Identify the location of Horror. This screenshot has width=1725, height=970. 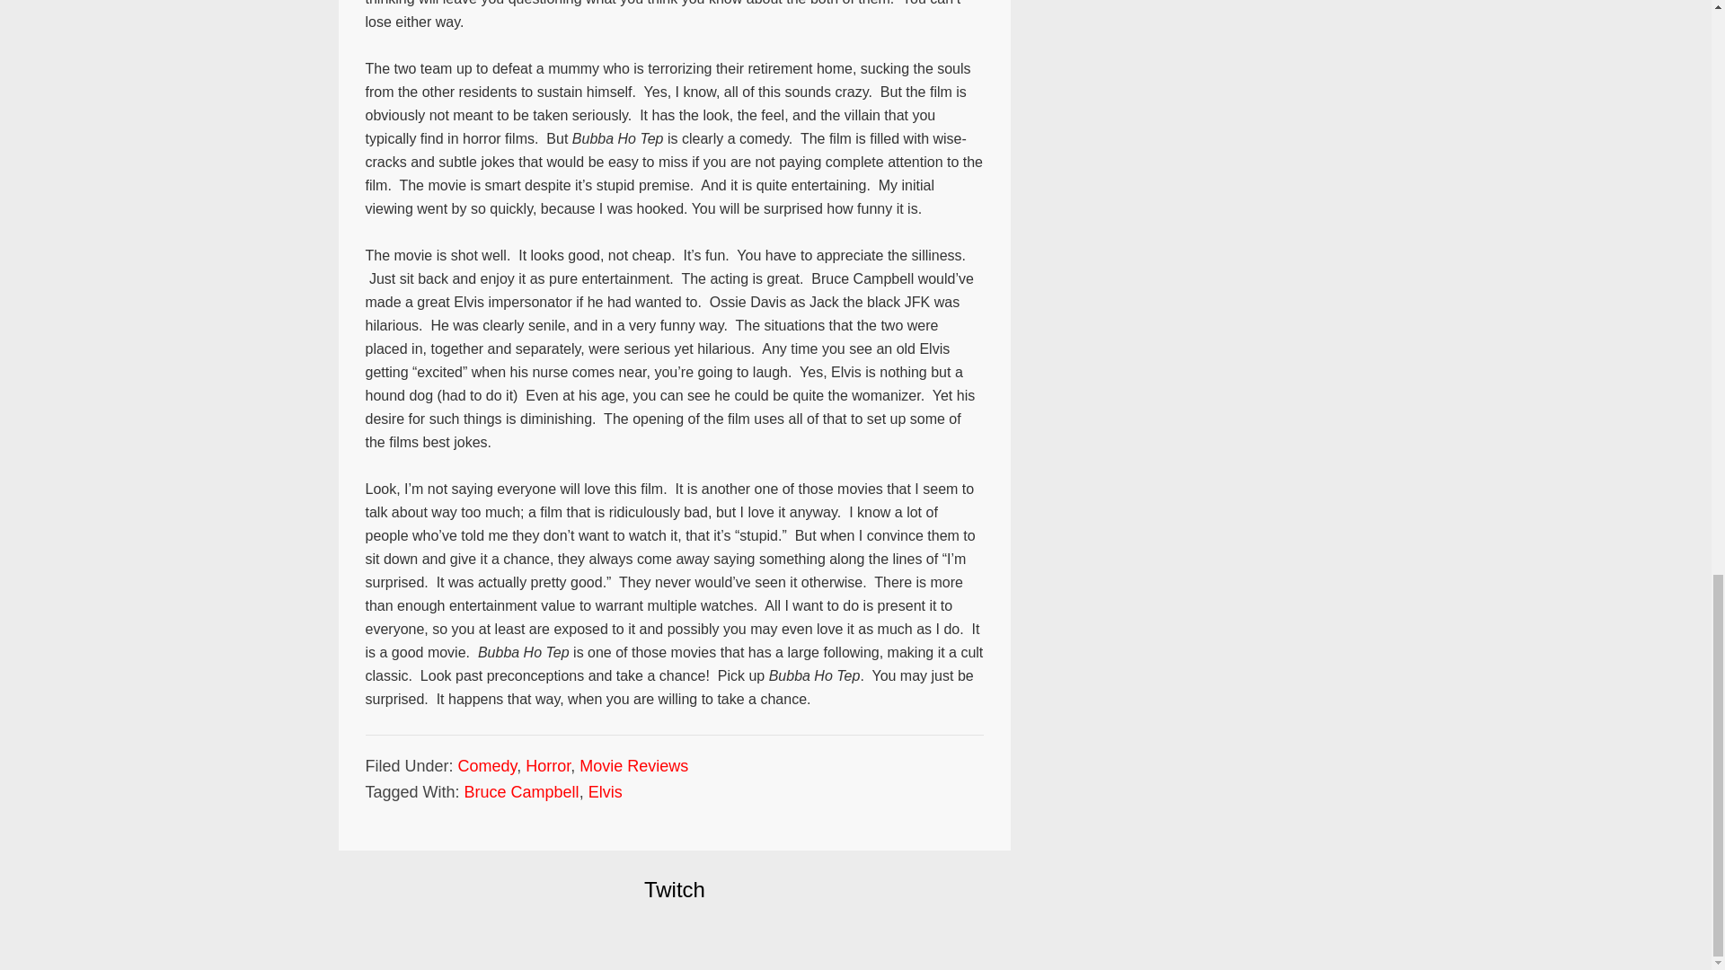
(548, 765).